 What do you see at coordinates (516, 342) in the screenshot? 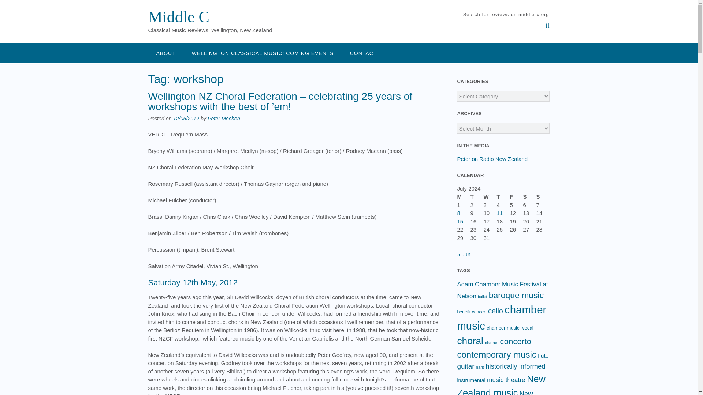
I see `concerto` at bounding box center [516, 342].